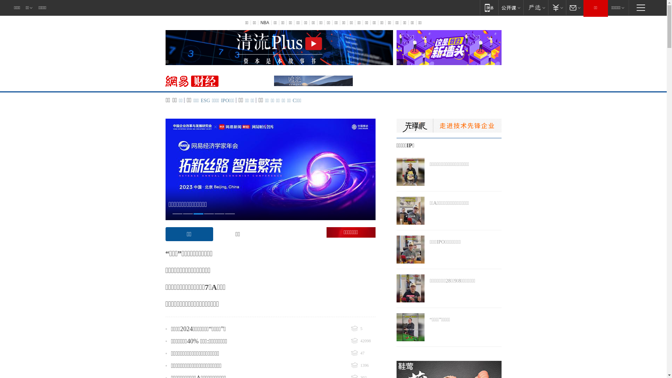 This screenshot has height=378, width=672. I want to click on 47, so click(363, 353).